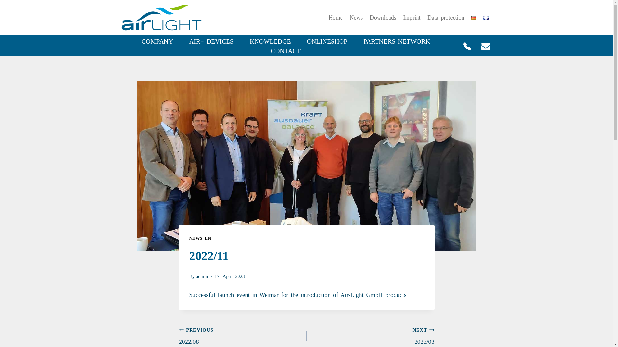 Image resolution: width=618 pixels, height=347 pixels. Describe the element at coordinates (383, 18) in the screenshot. I see `Downloads` at that location.